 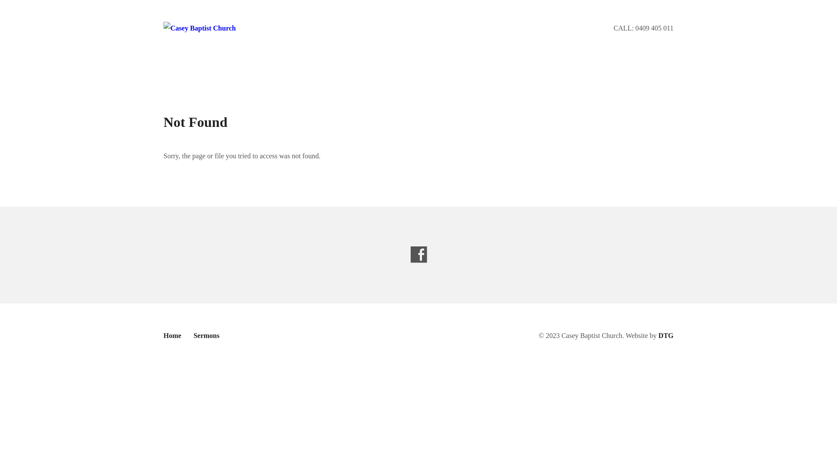 I want to click on Youth & Kids, so click(x=269, y=69).